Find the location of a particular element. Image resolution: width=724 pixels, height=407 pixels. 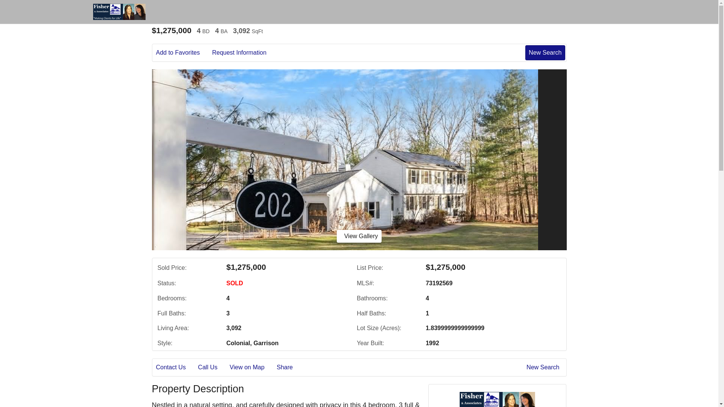

View Gallery is located at coordinates (359, 236).